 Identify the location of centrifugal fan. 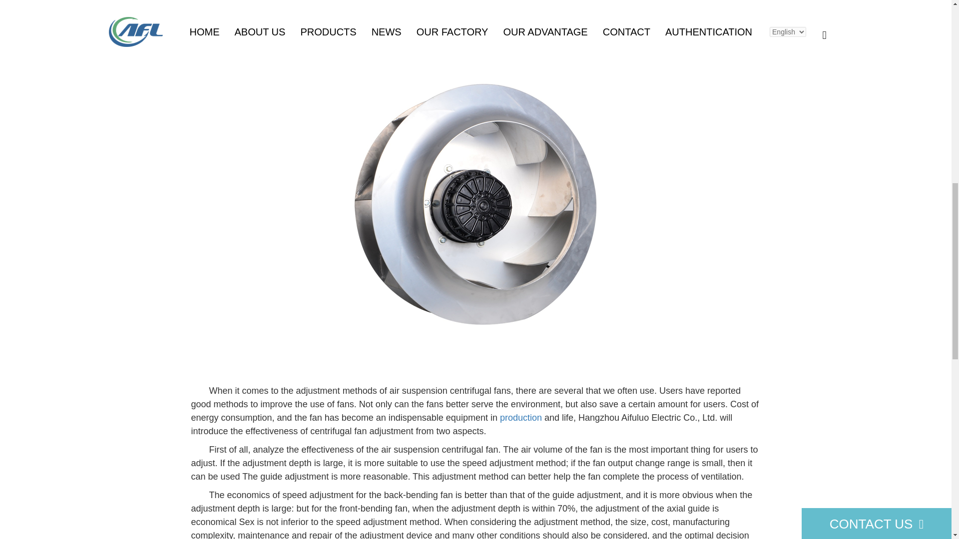
(363, 7).